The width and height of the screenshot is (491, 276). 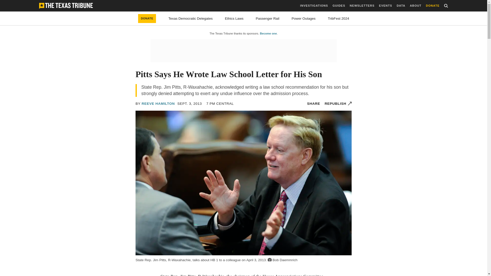 I want to click on 3rd party ad content, so click(x=243, y=51).